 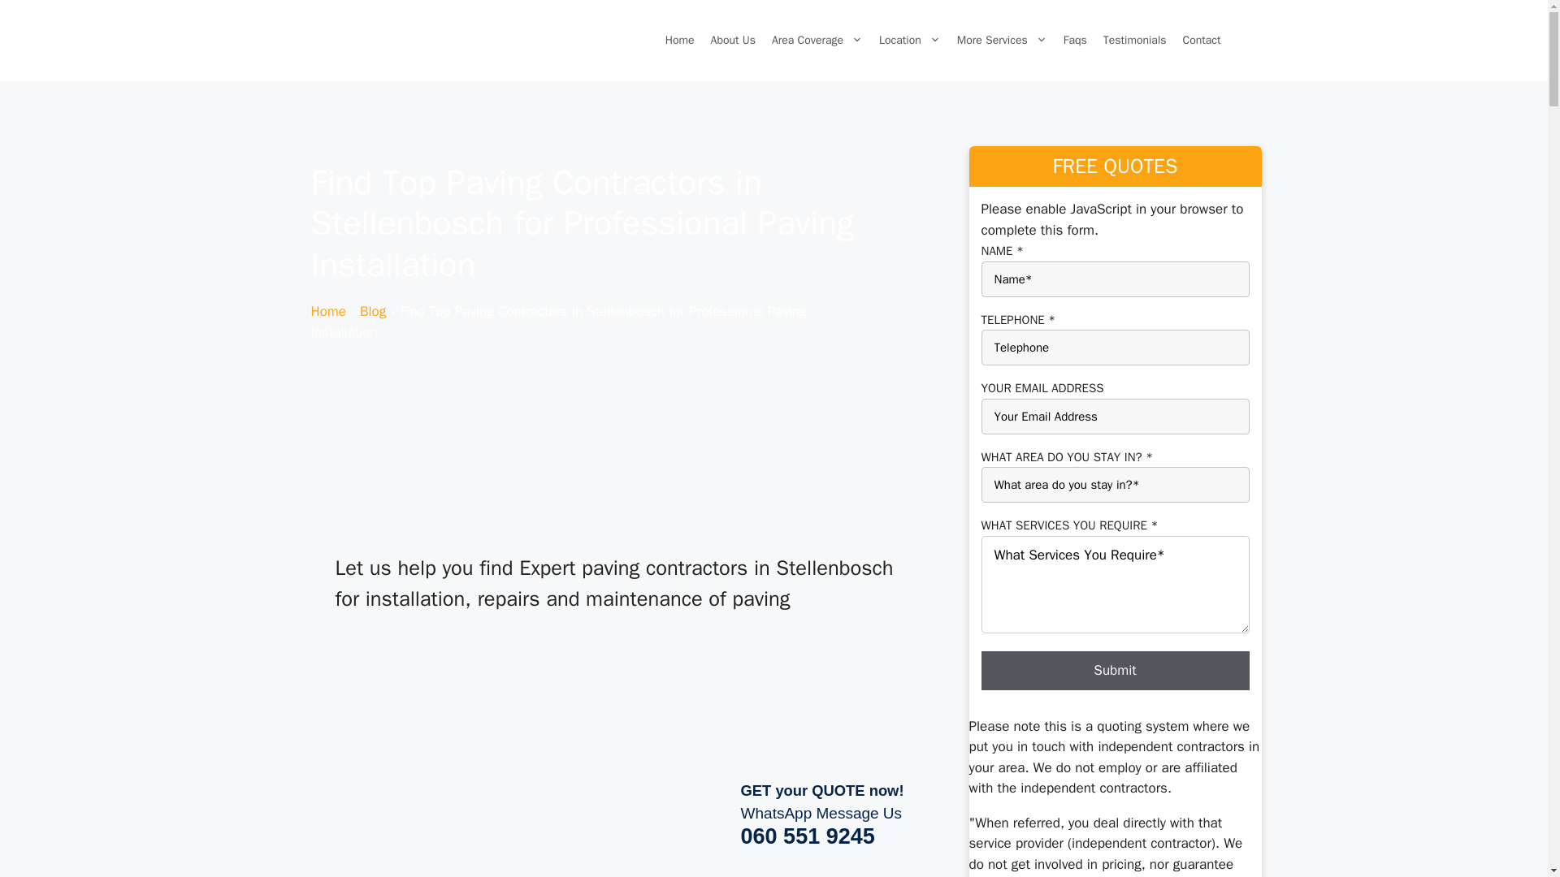 I want to click on Home, so click(x=679, y=41).